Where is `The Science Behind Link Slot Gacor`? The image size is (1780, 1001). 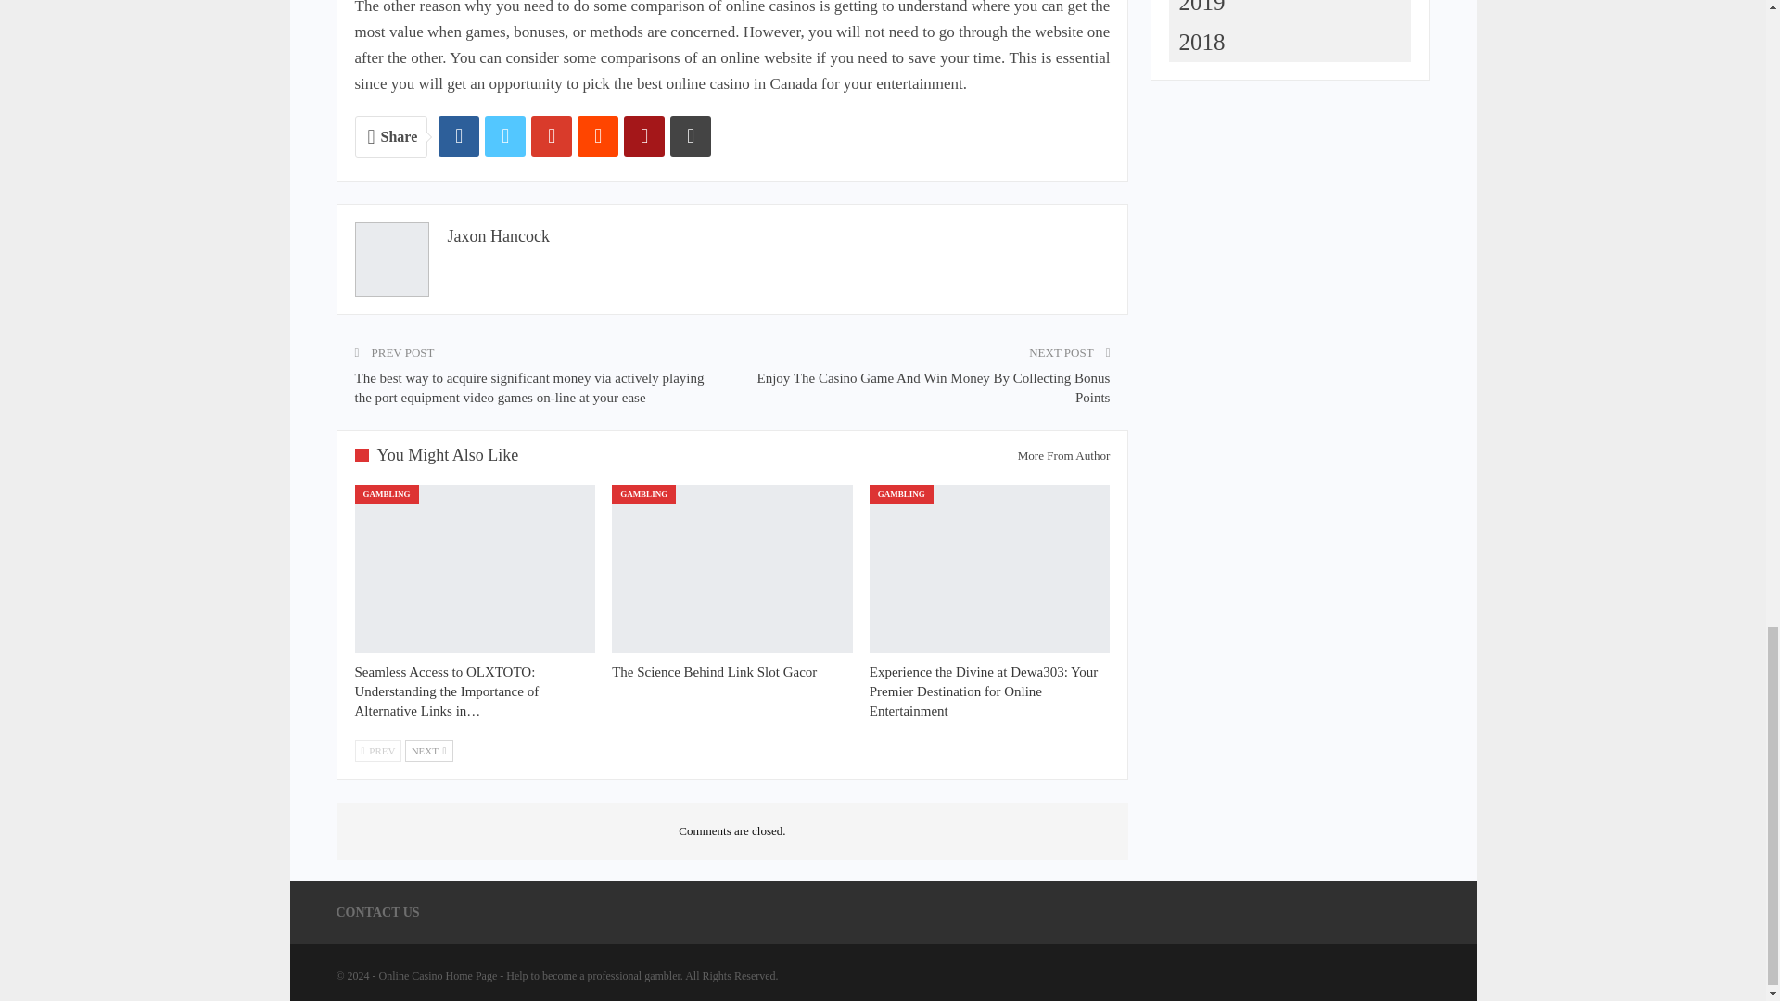 The Science Behind Link Slot Gacor is located at coordinates (732, 569).